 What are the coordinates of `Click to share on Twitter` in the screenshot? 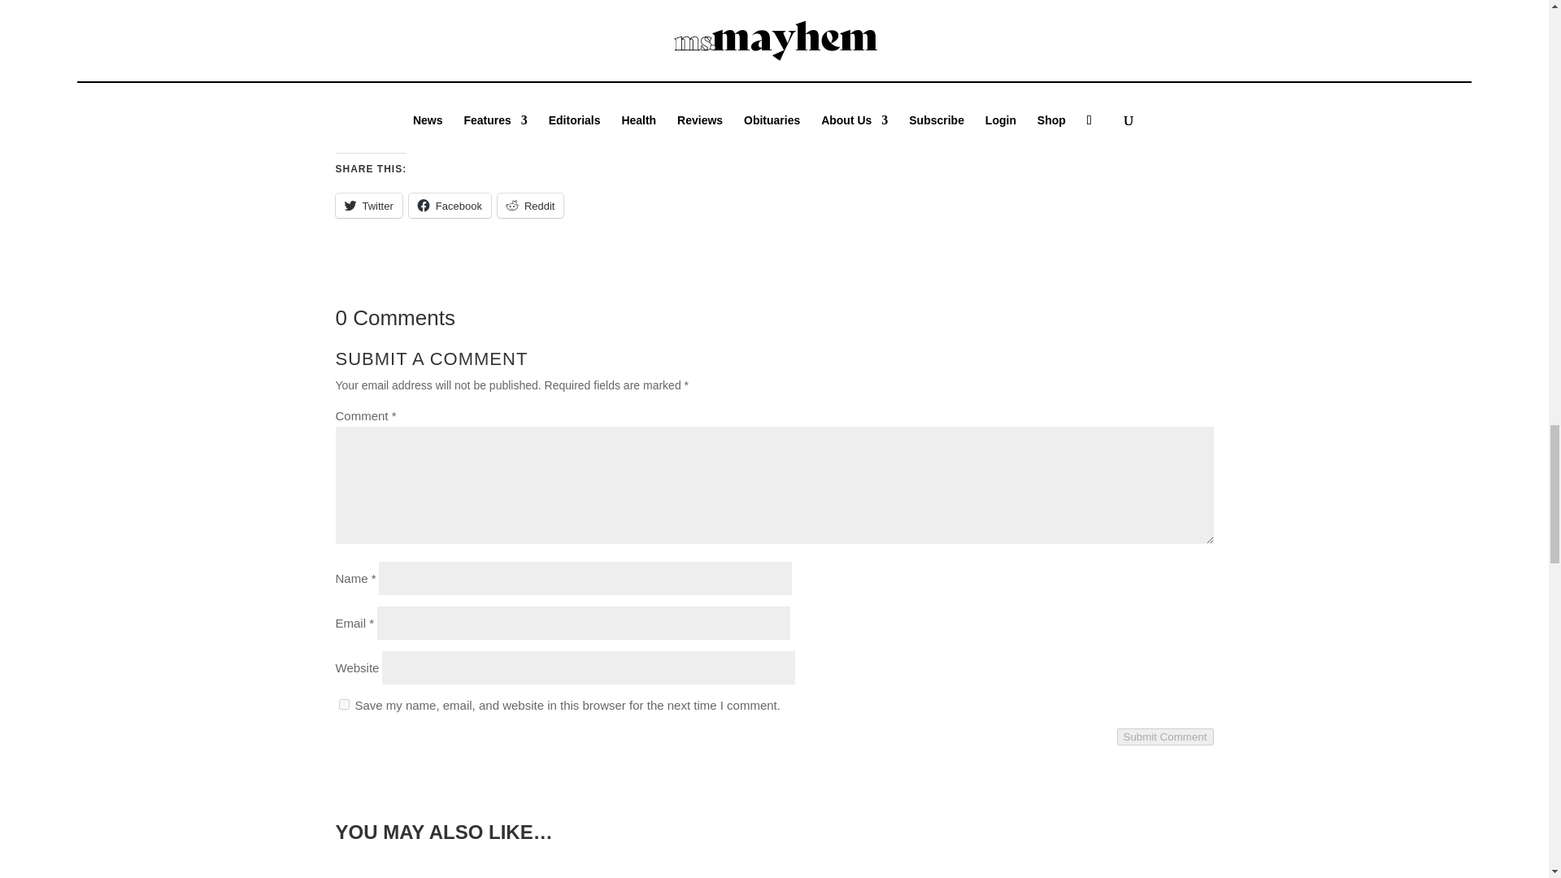 It's located at (367, 205).